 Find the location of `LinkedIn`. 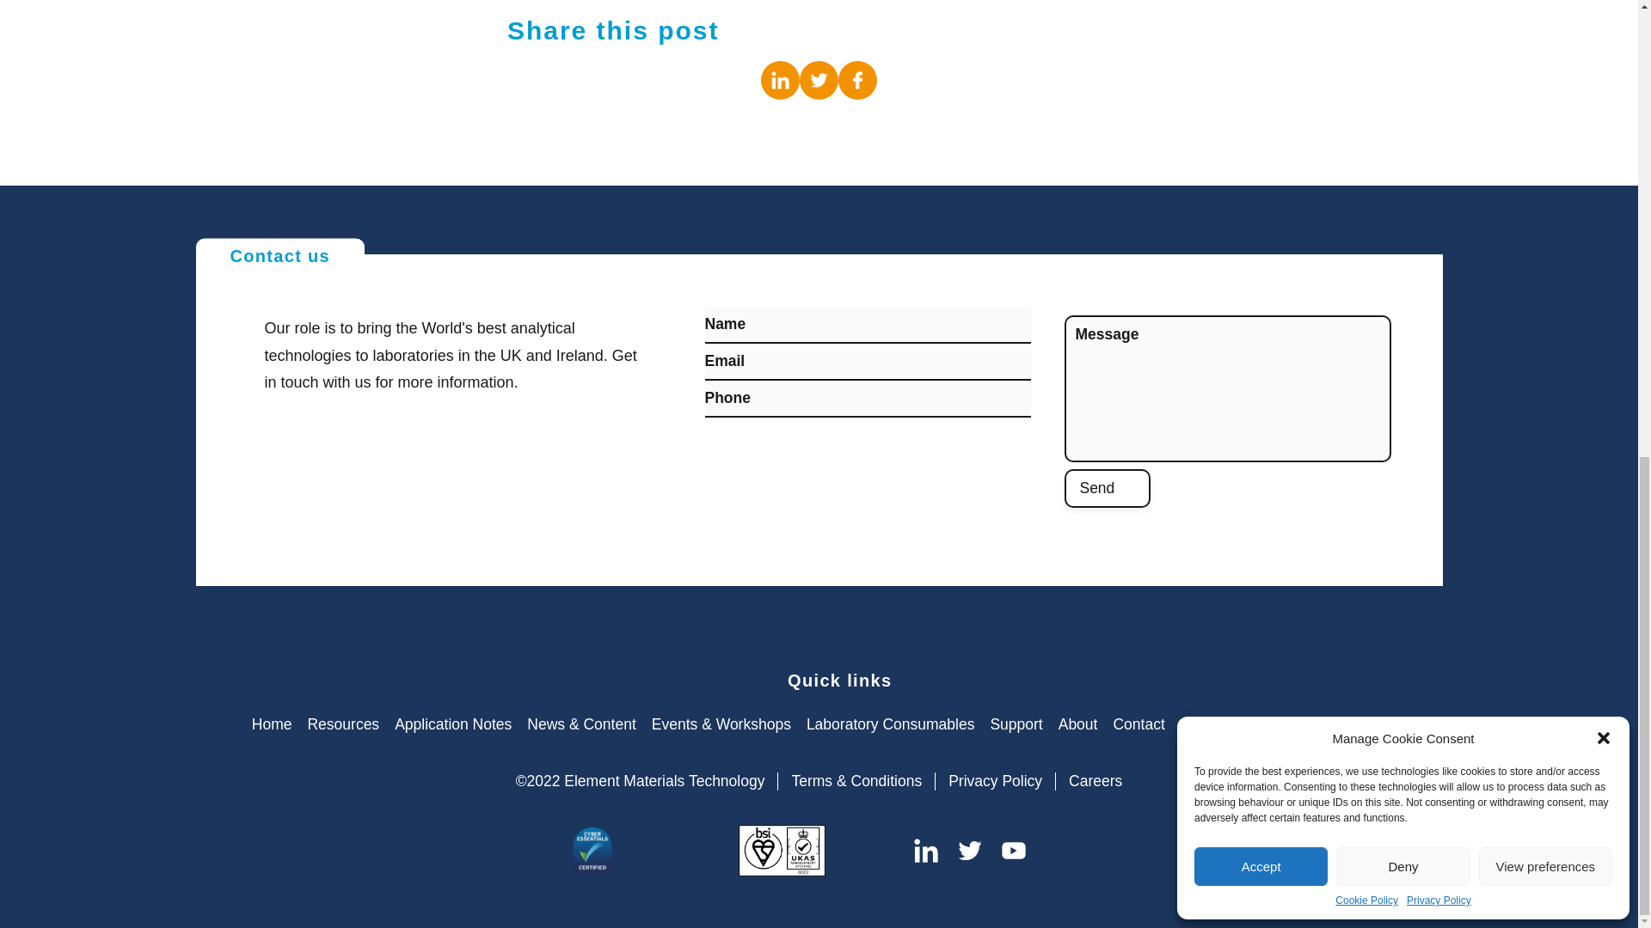

LinkedIn is located at coordinates (780, 80).